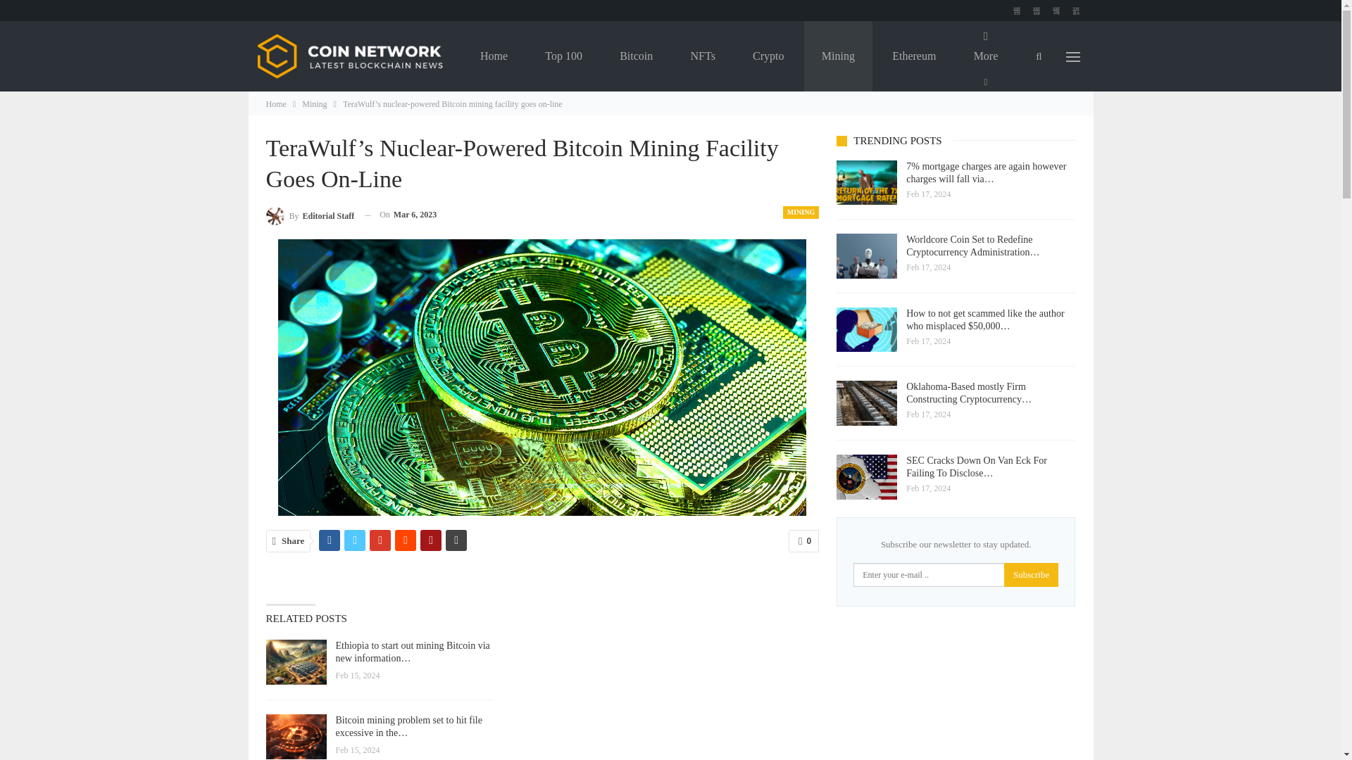  I want to click on Mining, so click(314, 104).